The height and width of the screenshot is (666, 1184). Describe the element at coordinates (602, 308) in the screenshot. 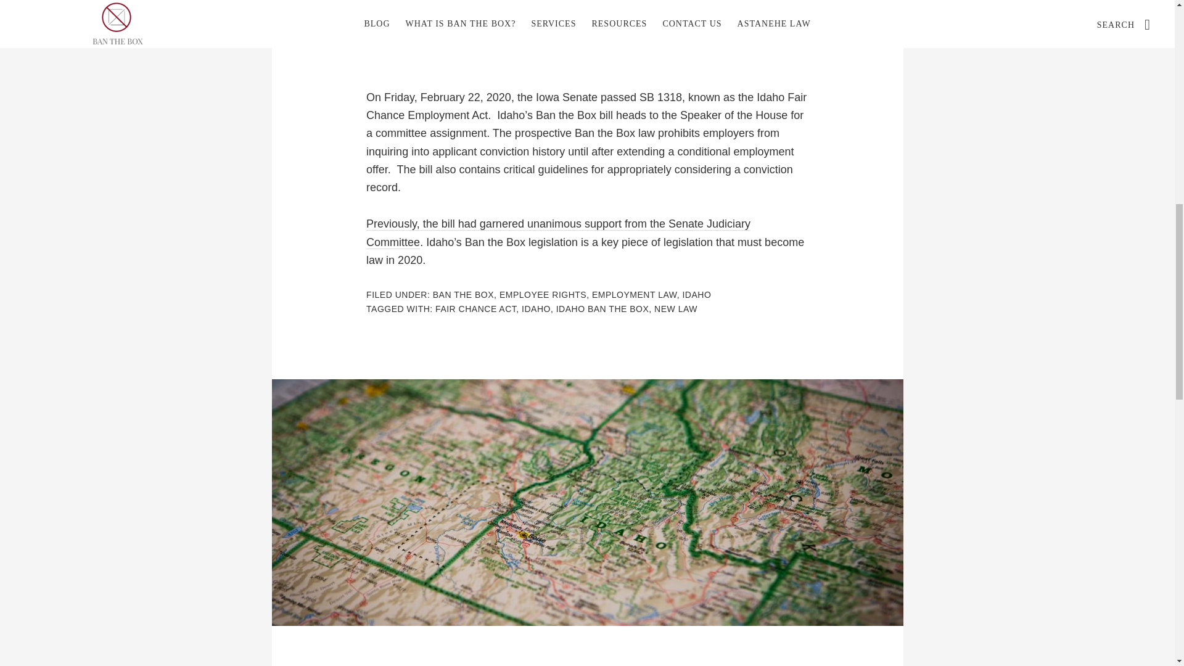

I see `IDAHO BAN THE BOX` at that location.